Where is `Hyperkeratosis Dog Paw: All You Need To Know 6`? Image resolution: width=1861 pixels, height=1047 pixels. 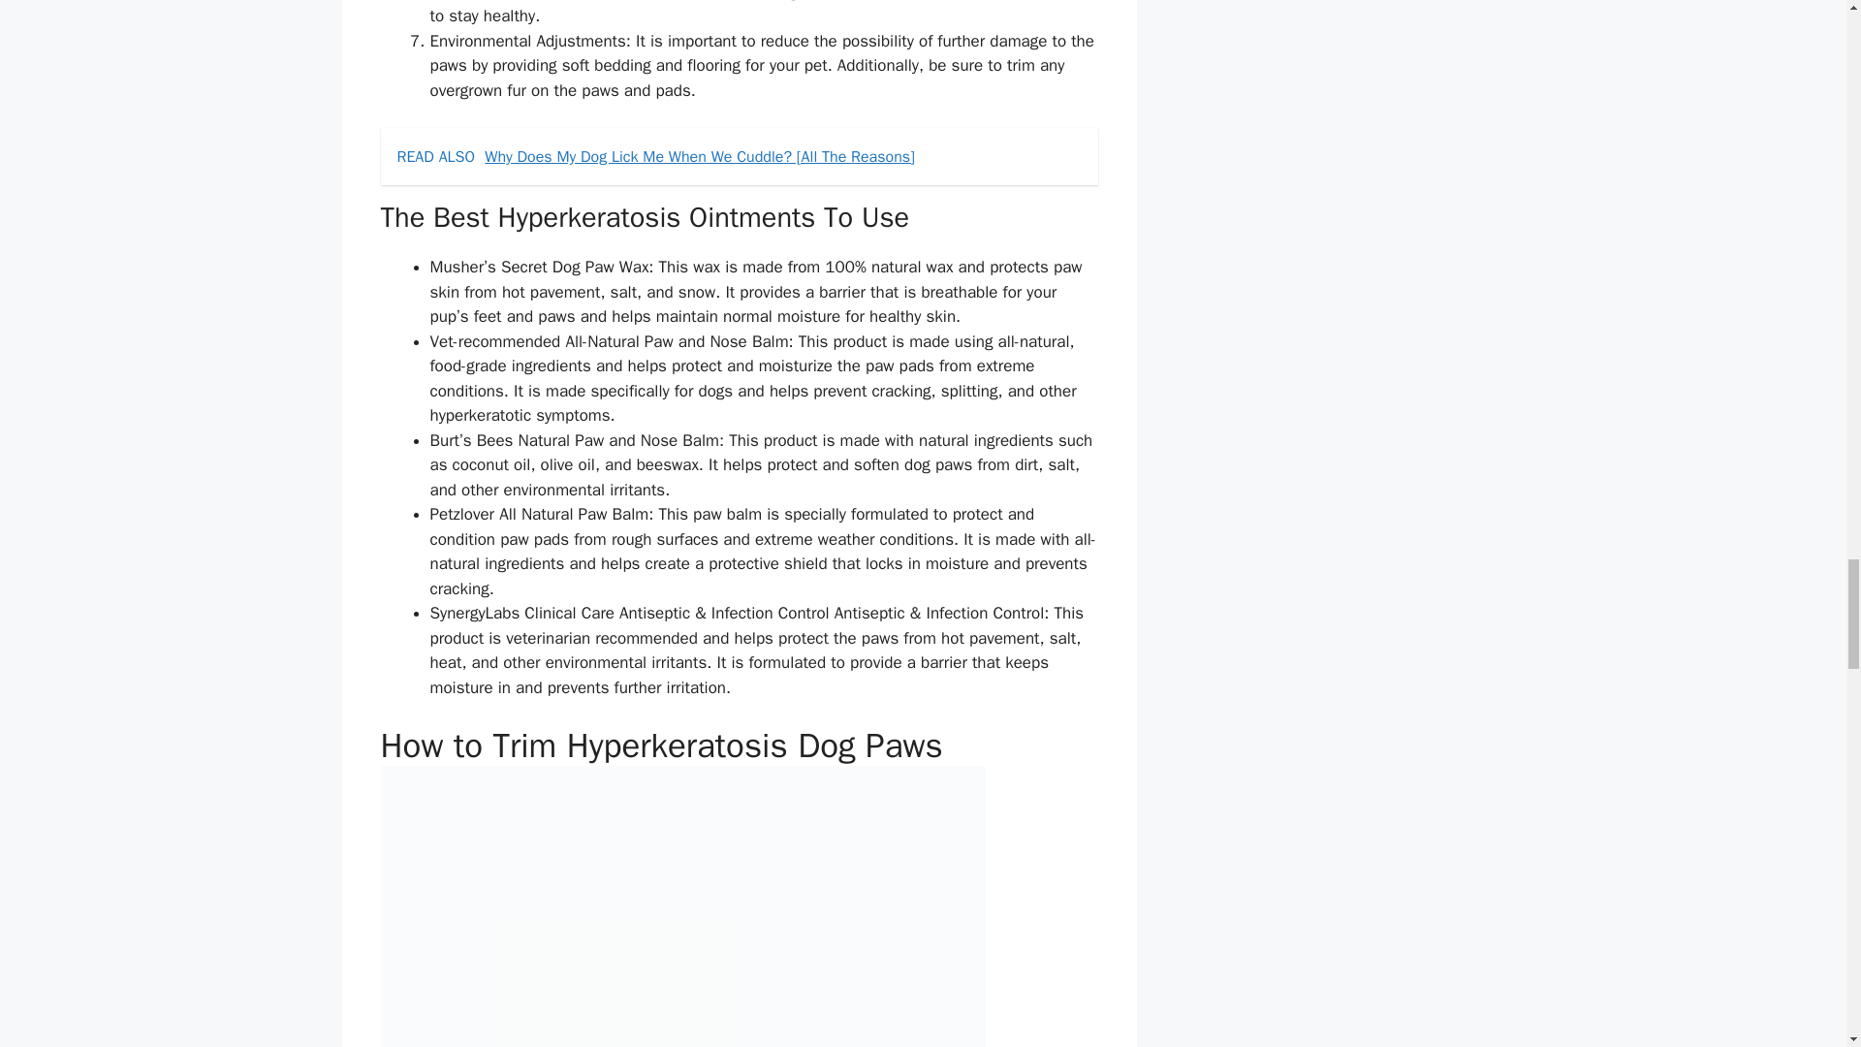
Hyperkeratosis Dog Paw: All You Need To Know 6 is located at coordinates (681, 905).